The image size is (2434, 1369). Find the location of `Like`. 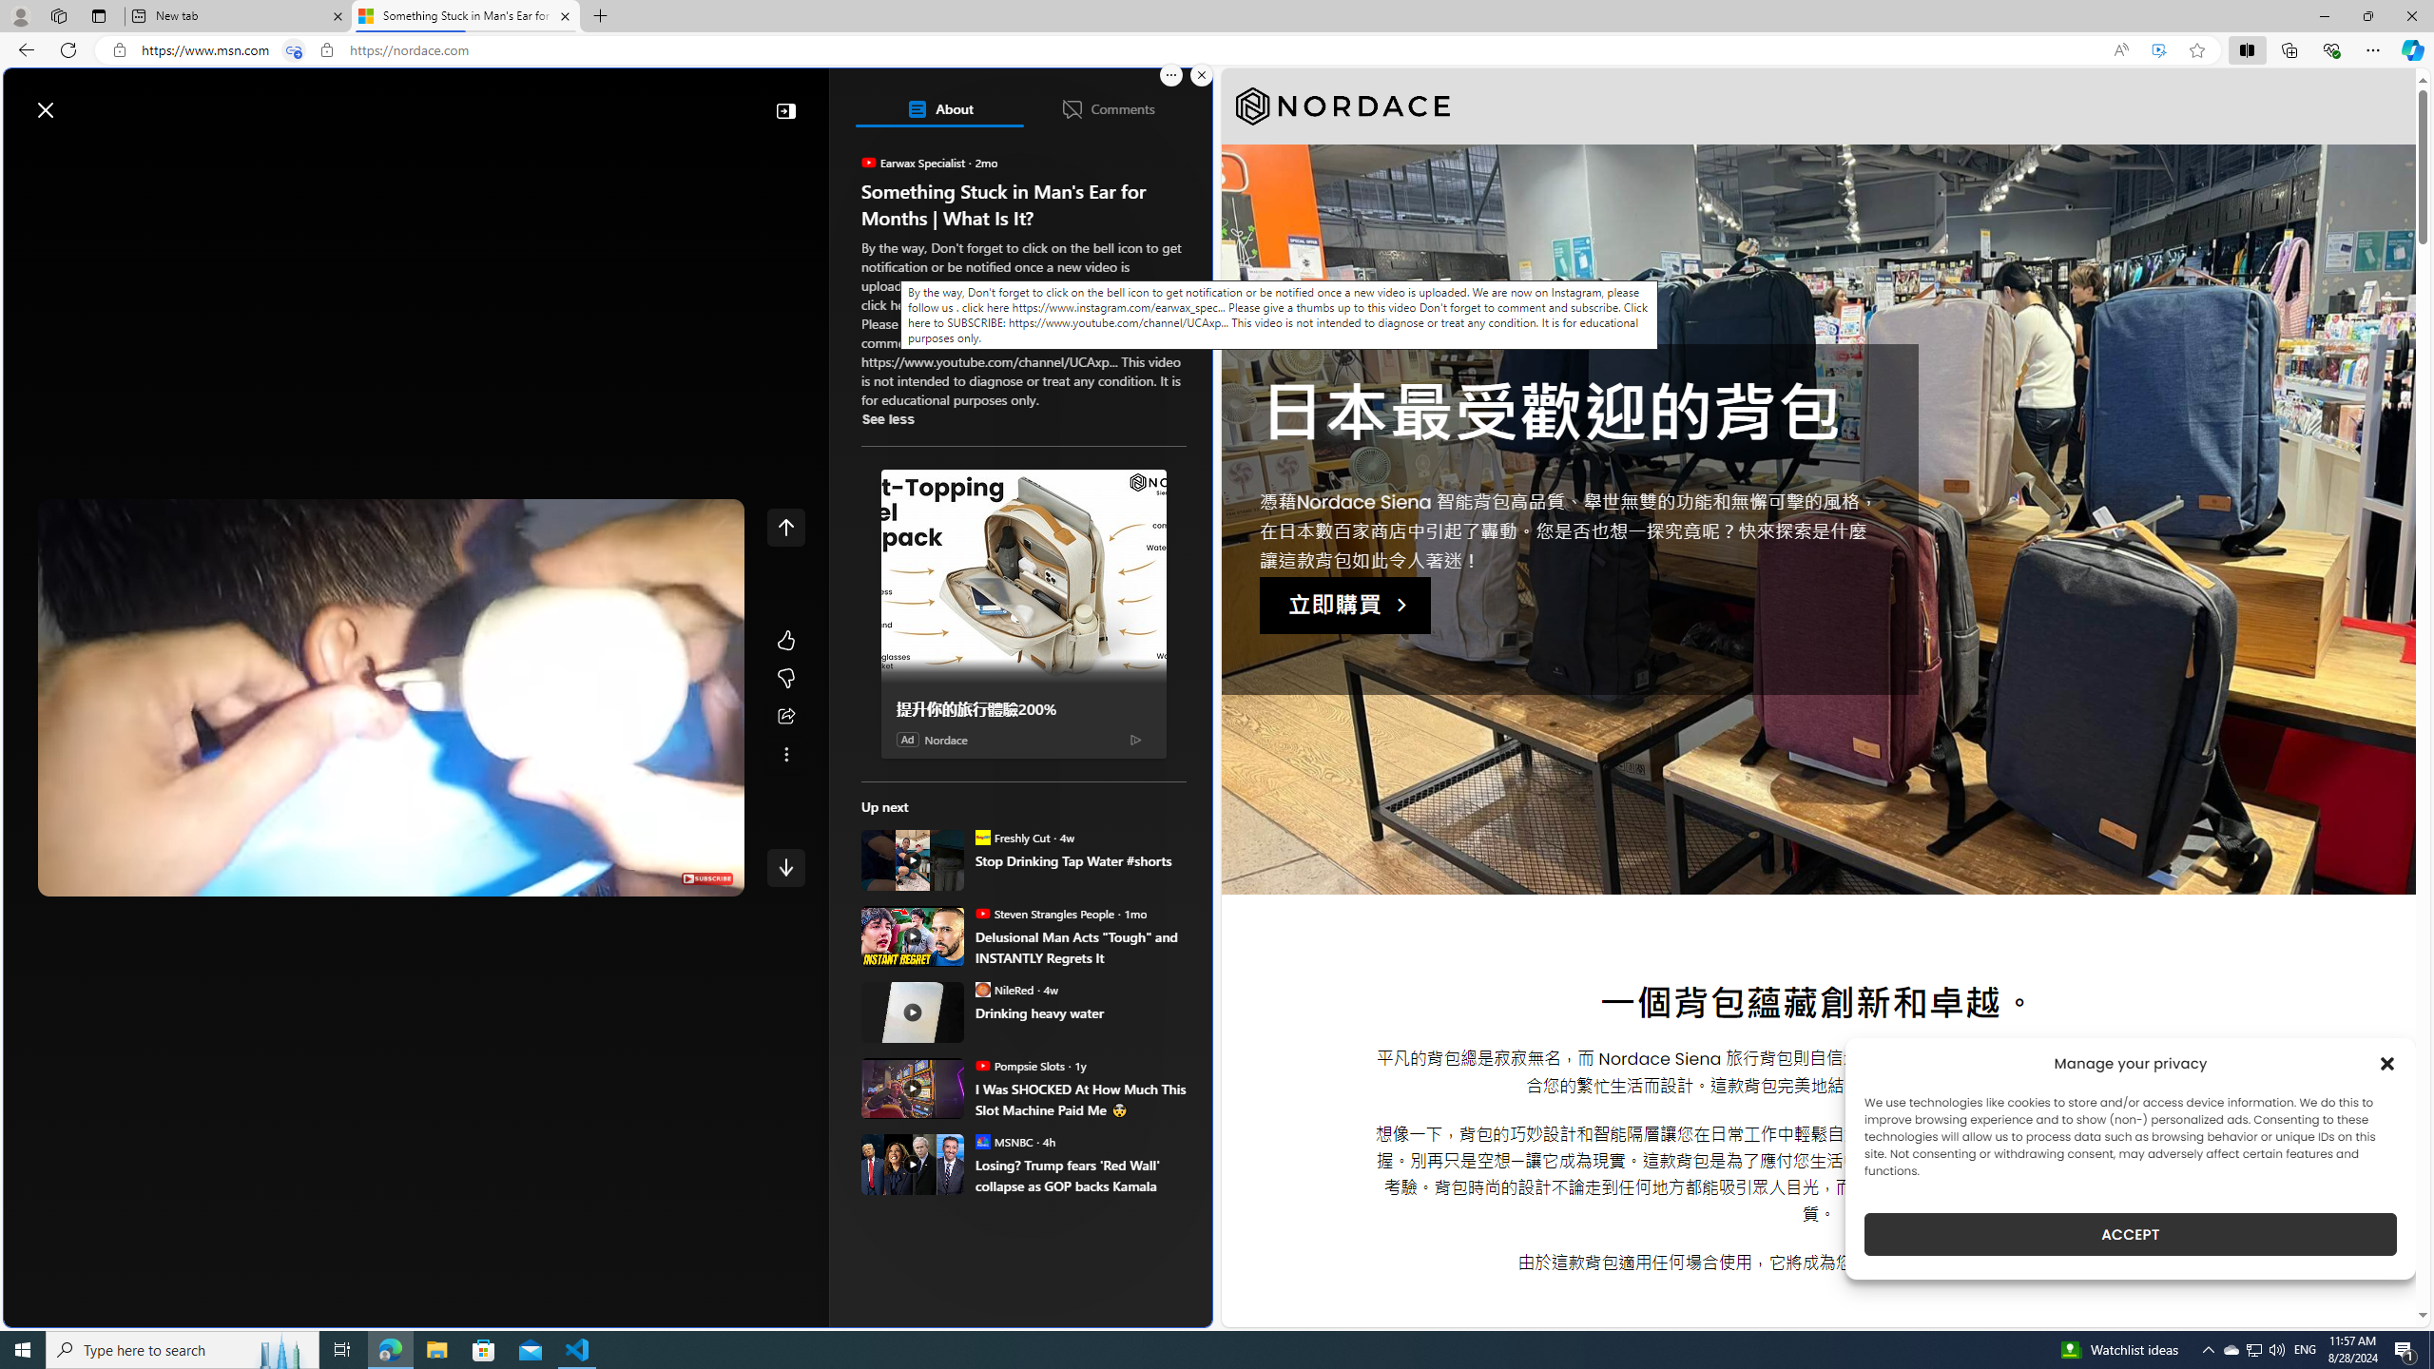

Like is located at coordinates (785, 641).